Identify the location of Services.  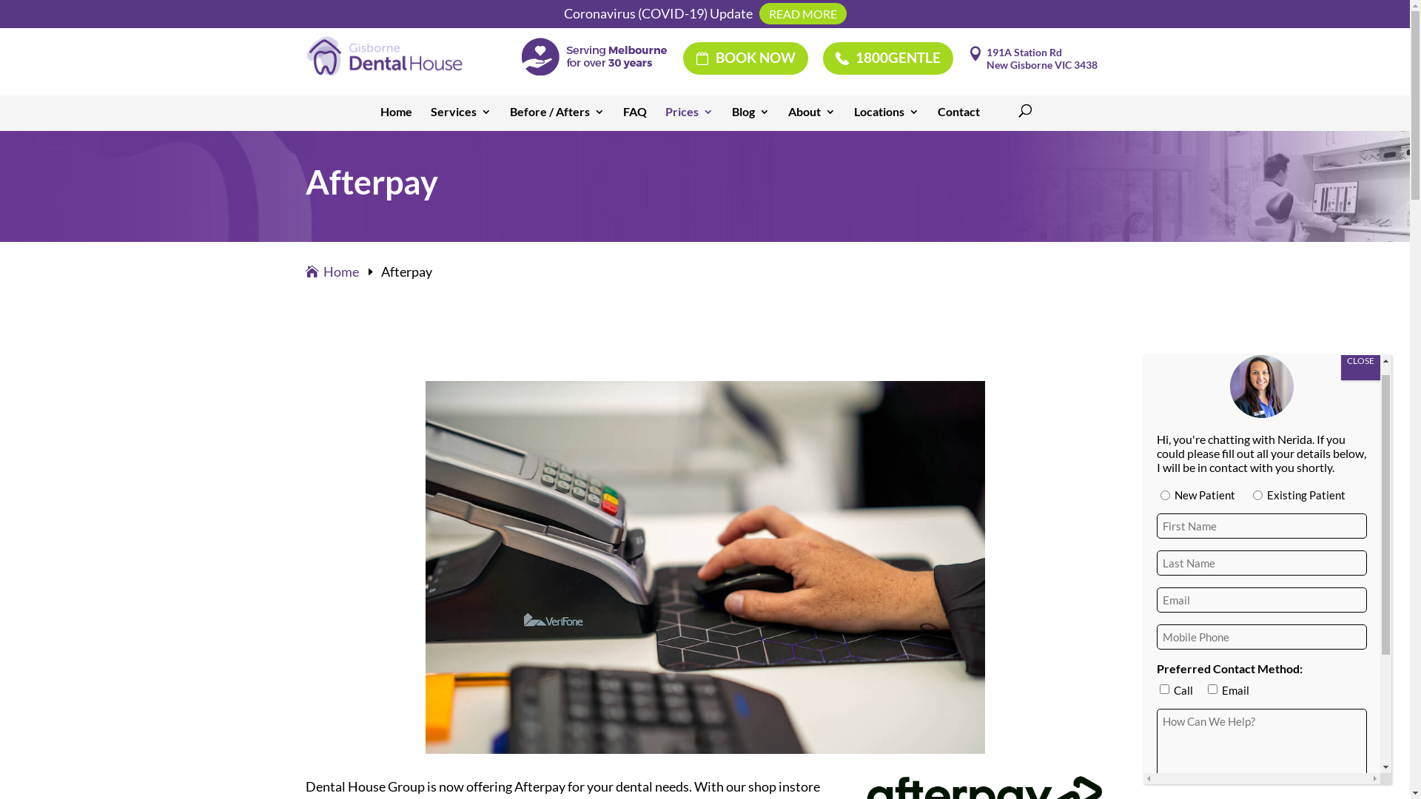
(461, 117).